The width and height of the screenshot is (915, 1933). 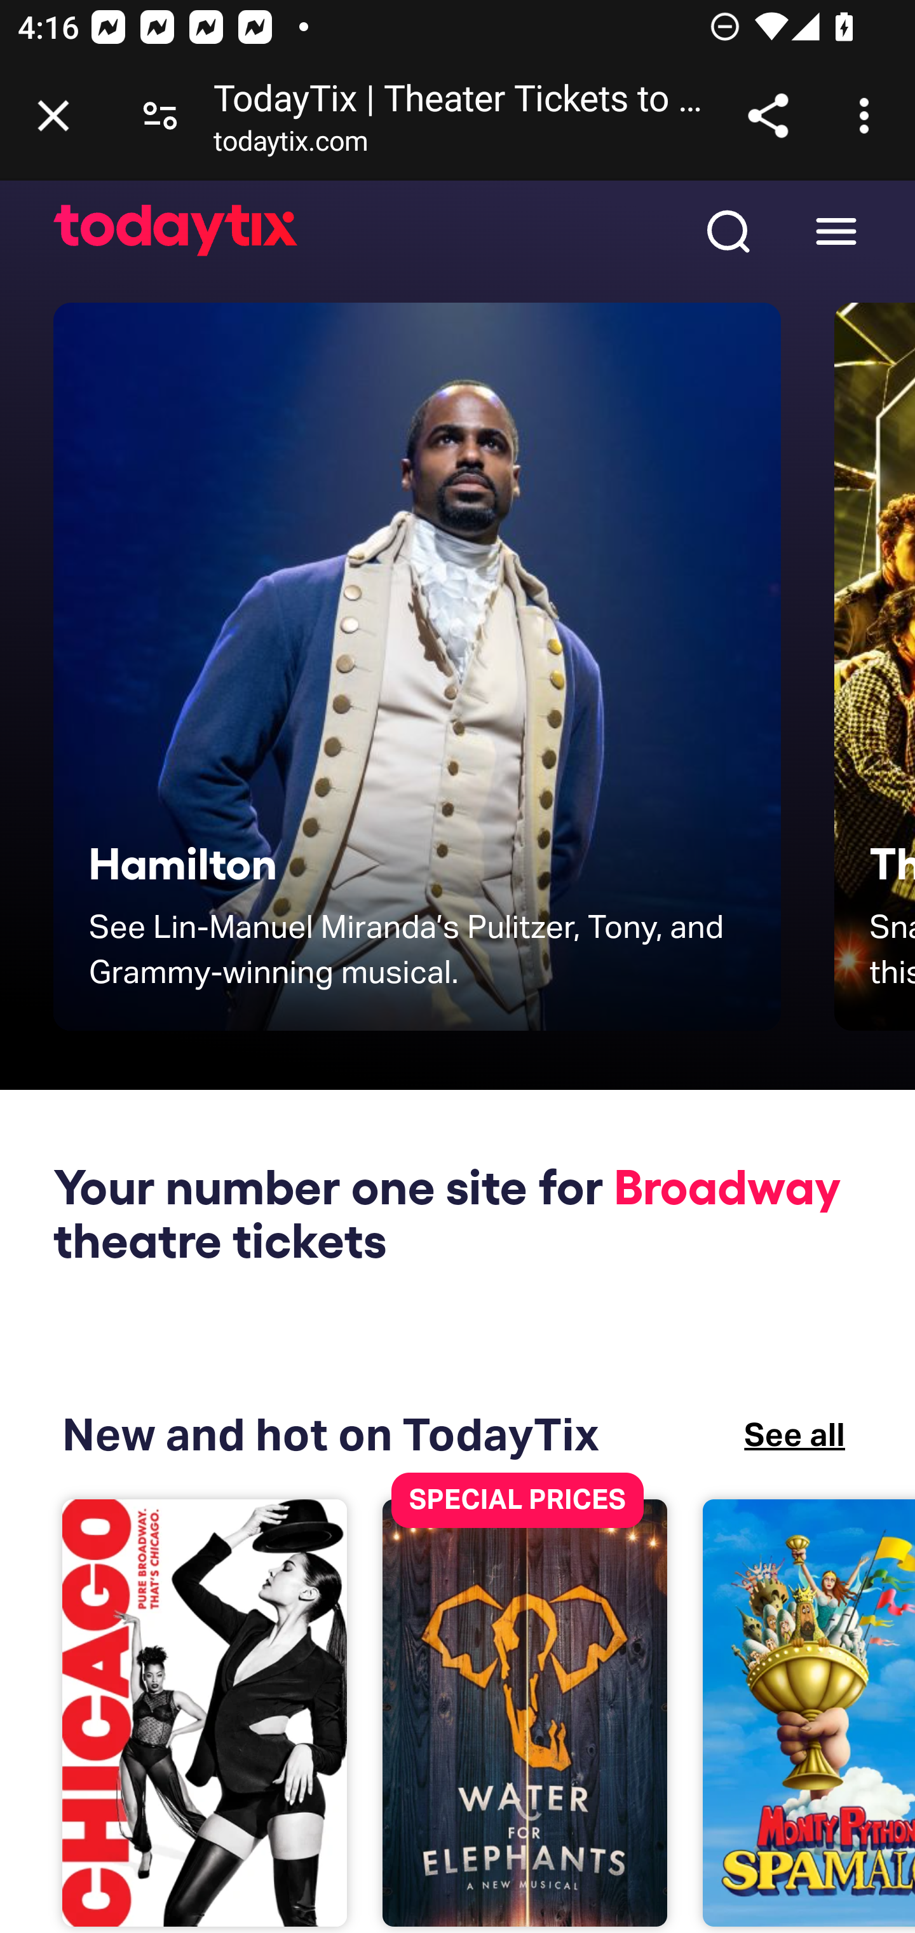 I want to click on Customize and control Google Chrome, so click(x=868, y=116).